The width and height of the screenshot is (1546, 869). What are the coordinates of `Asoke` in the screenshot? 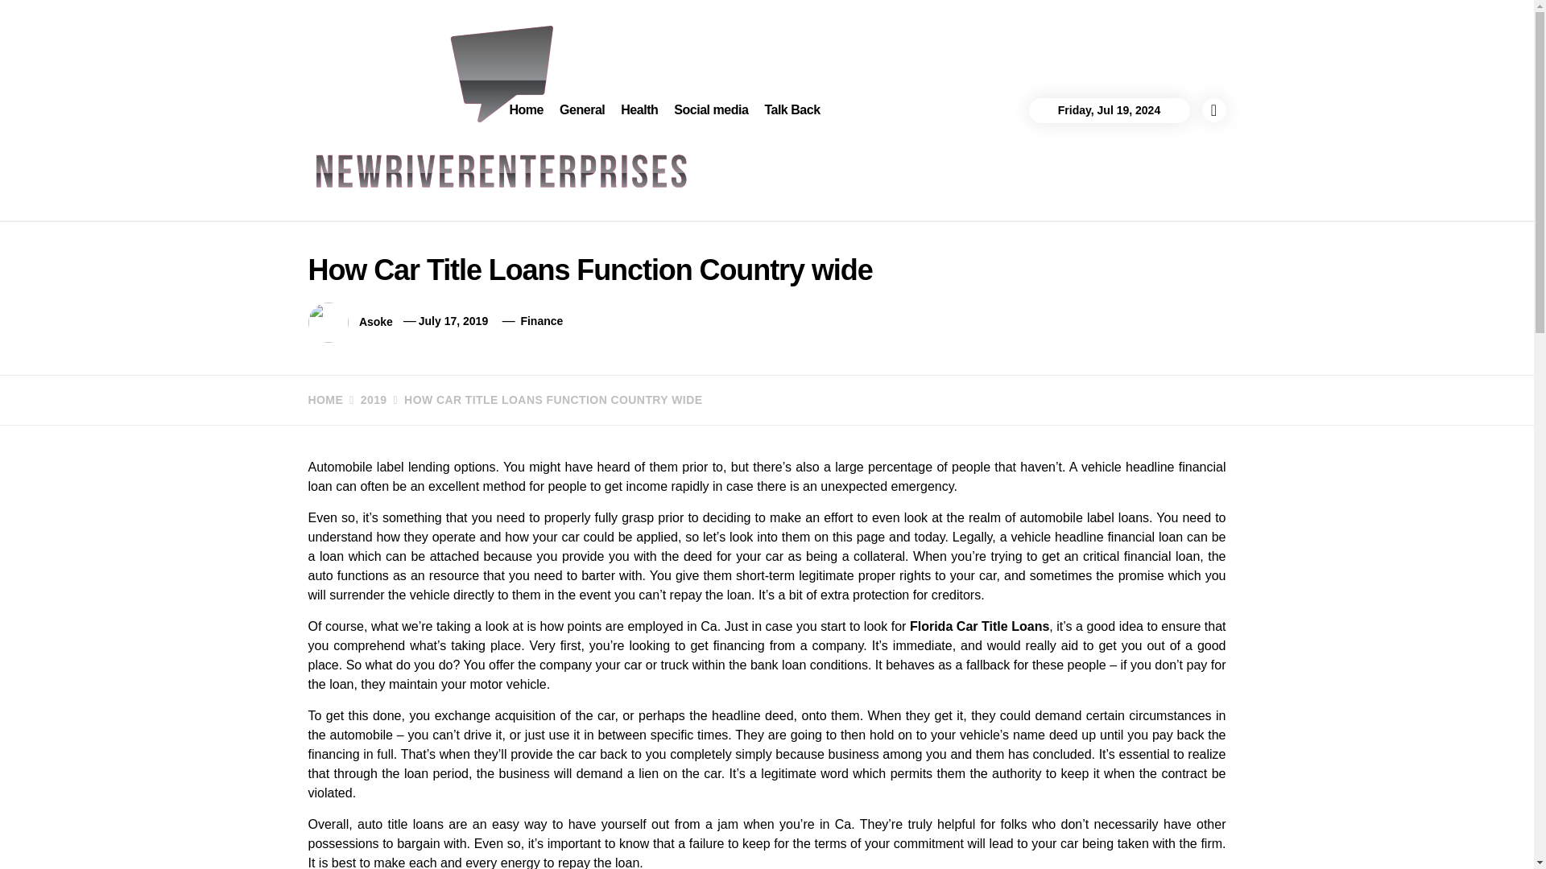 It's located at (375, 320).